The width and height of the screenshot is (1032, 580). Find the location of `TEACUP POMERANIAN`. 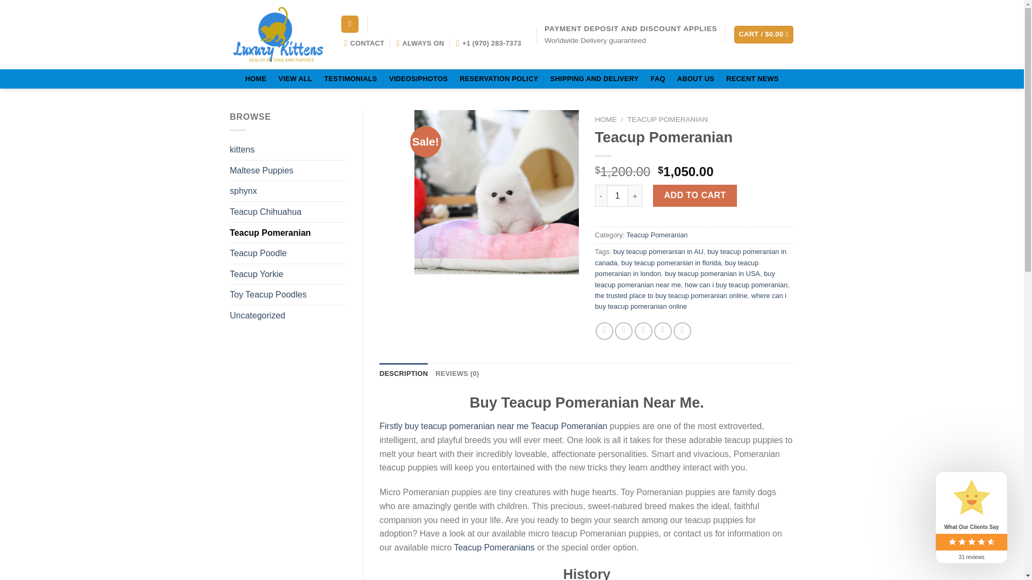

TEACUP POMERANIAN is located at coordinates (668, 119).